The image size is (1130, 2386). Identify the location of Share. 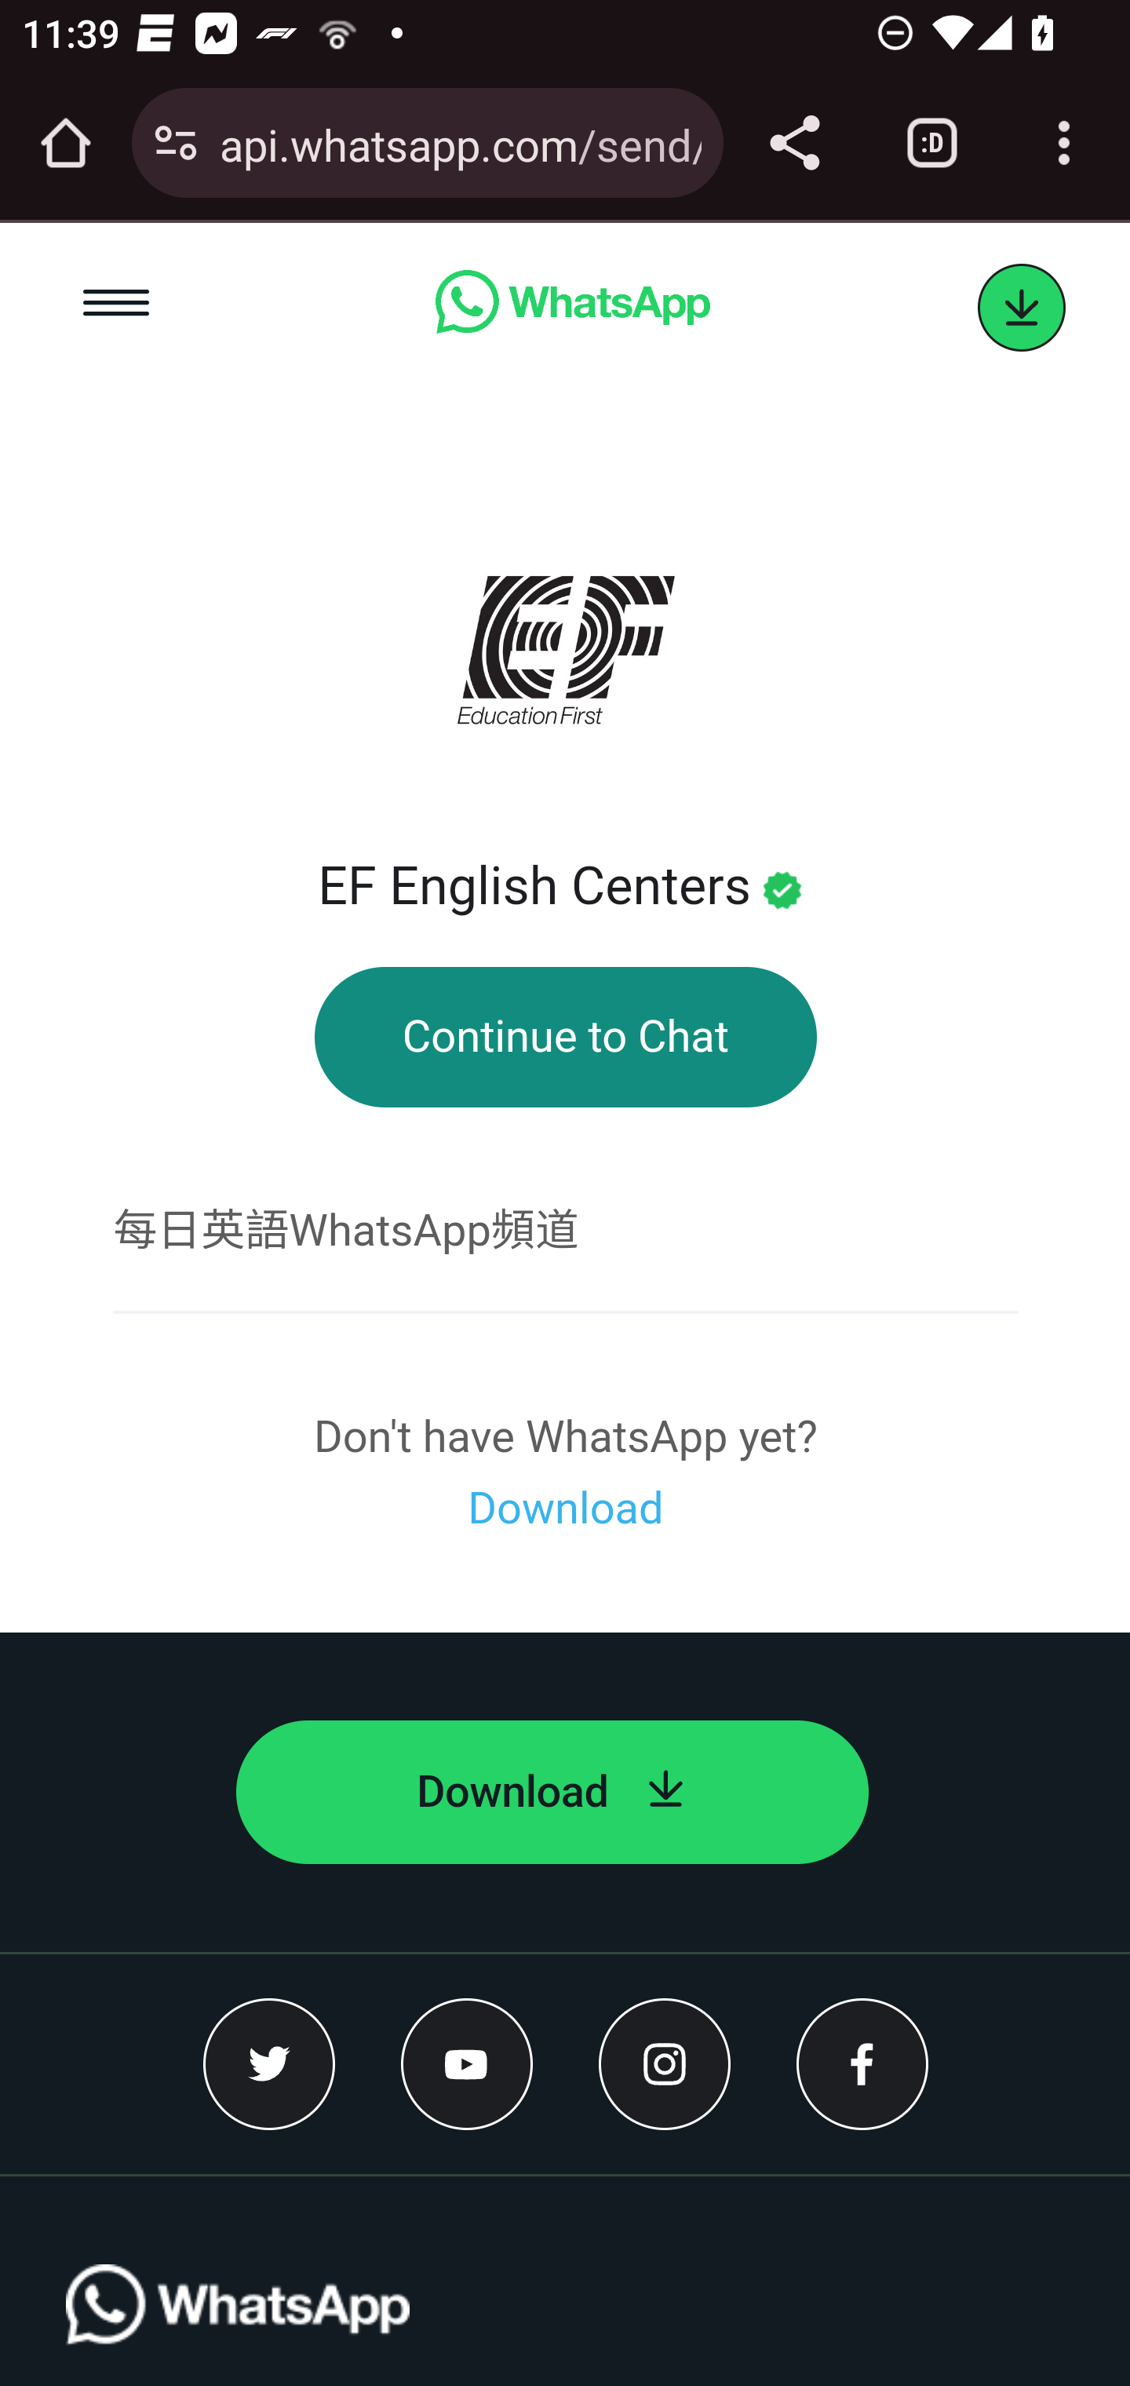
(794, 143).